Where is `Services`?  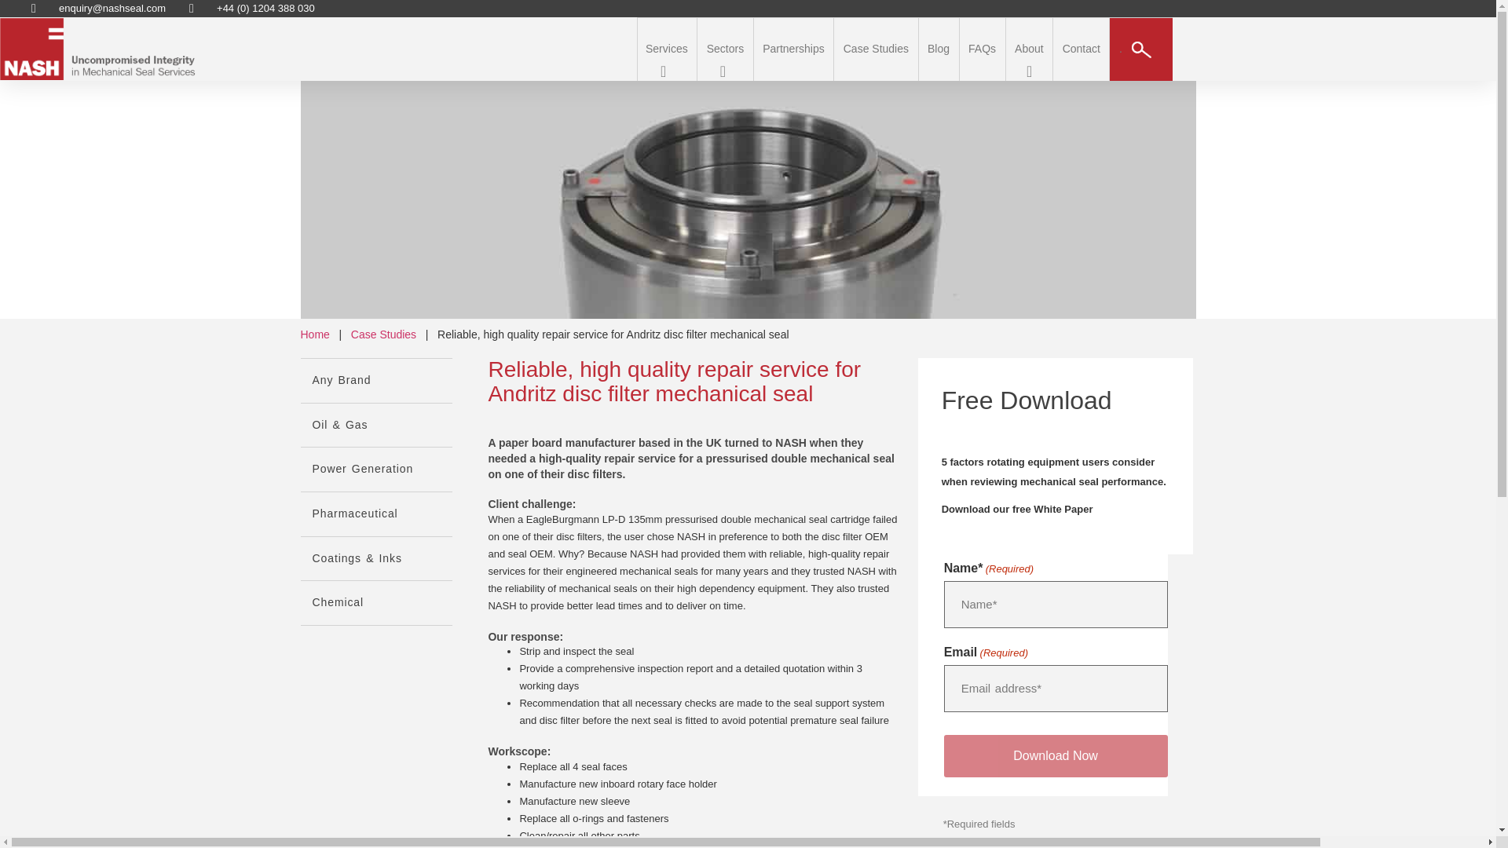 Services is located at coordinates (666, 49).